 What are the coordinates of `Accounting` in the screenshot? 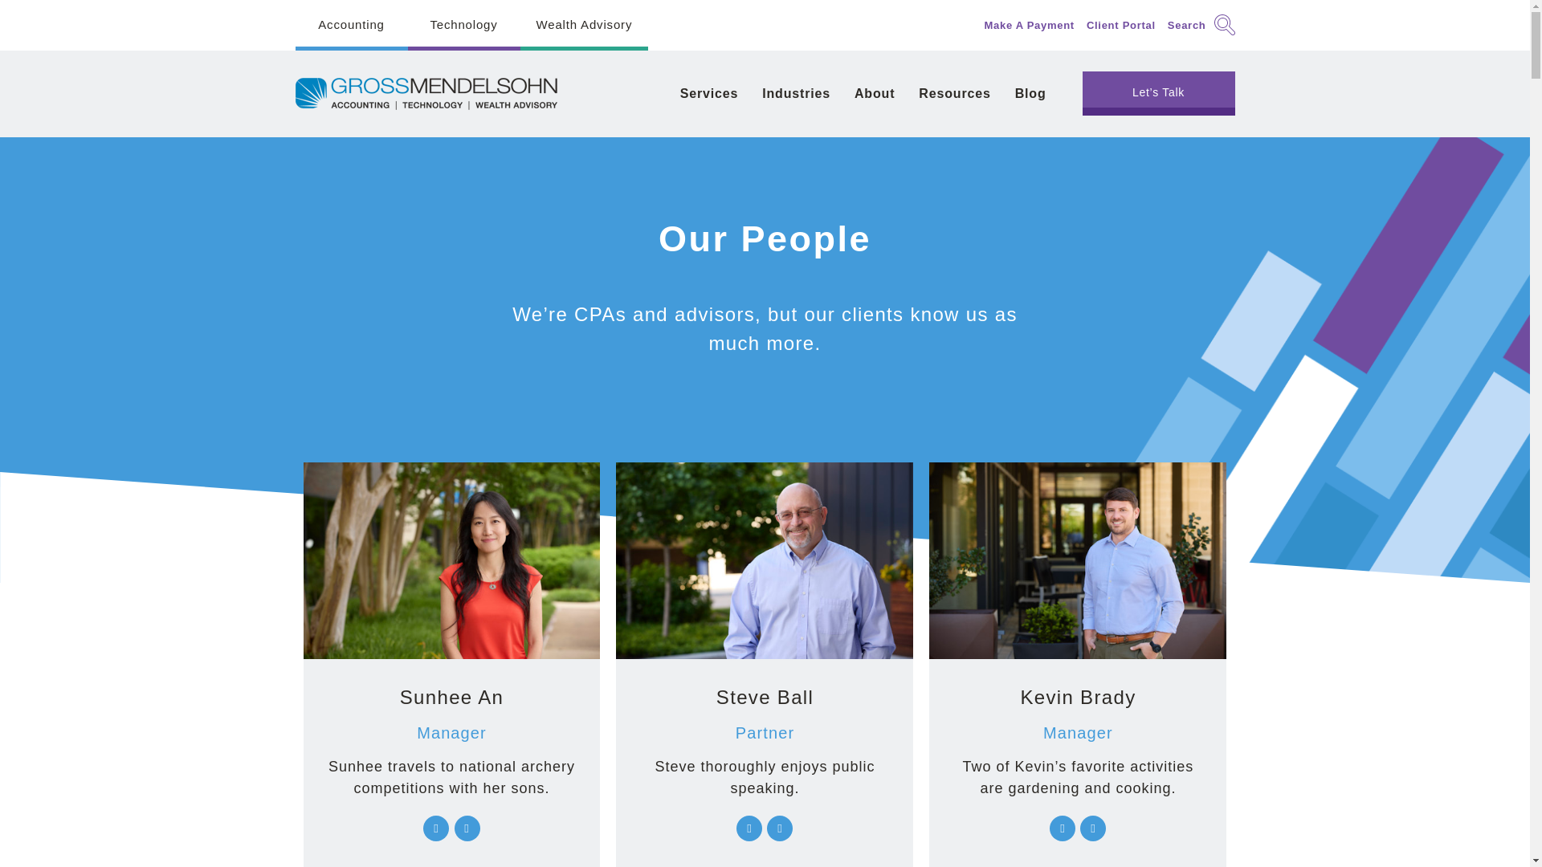 It's located at (352, 25).